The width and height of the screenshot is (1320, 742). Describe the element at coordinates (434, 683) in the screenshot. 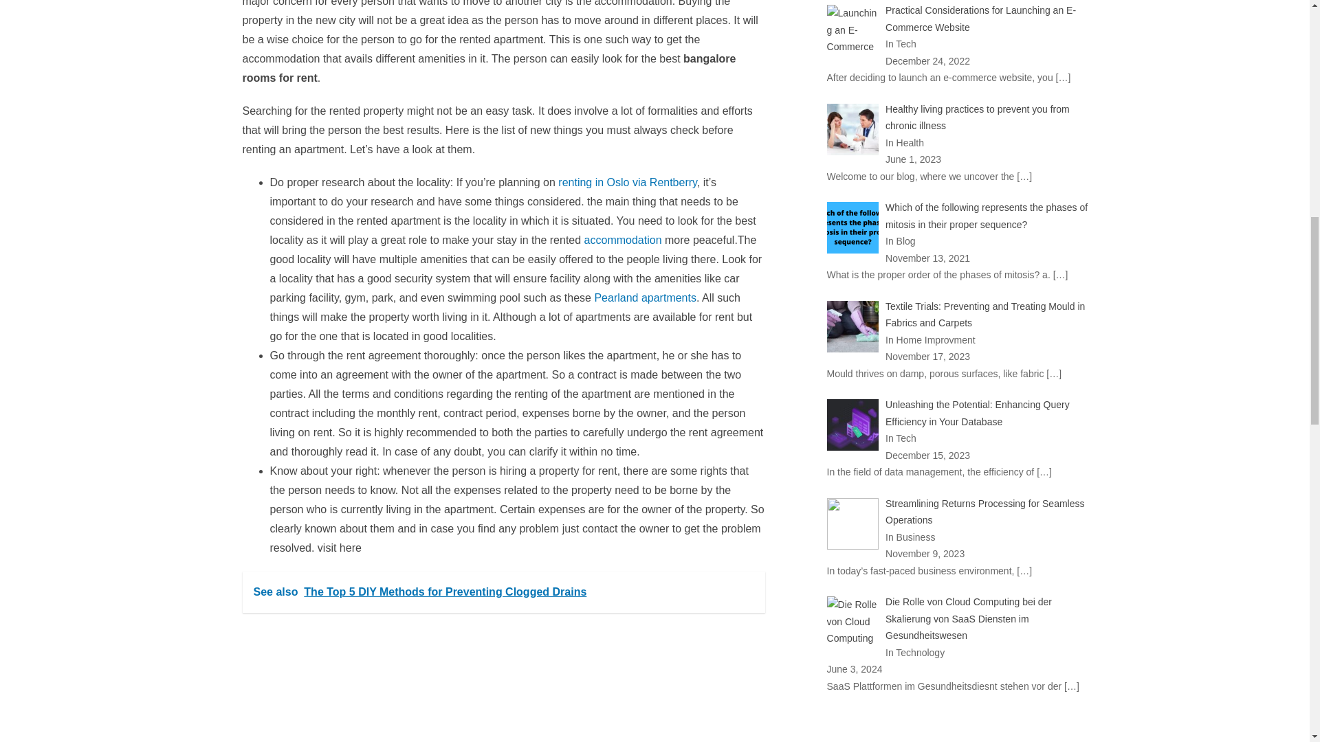

I see `YouTube video player` at that location.